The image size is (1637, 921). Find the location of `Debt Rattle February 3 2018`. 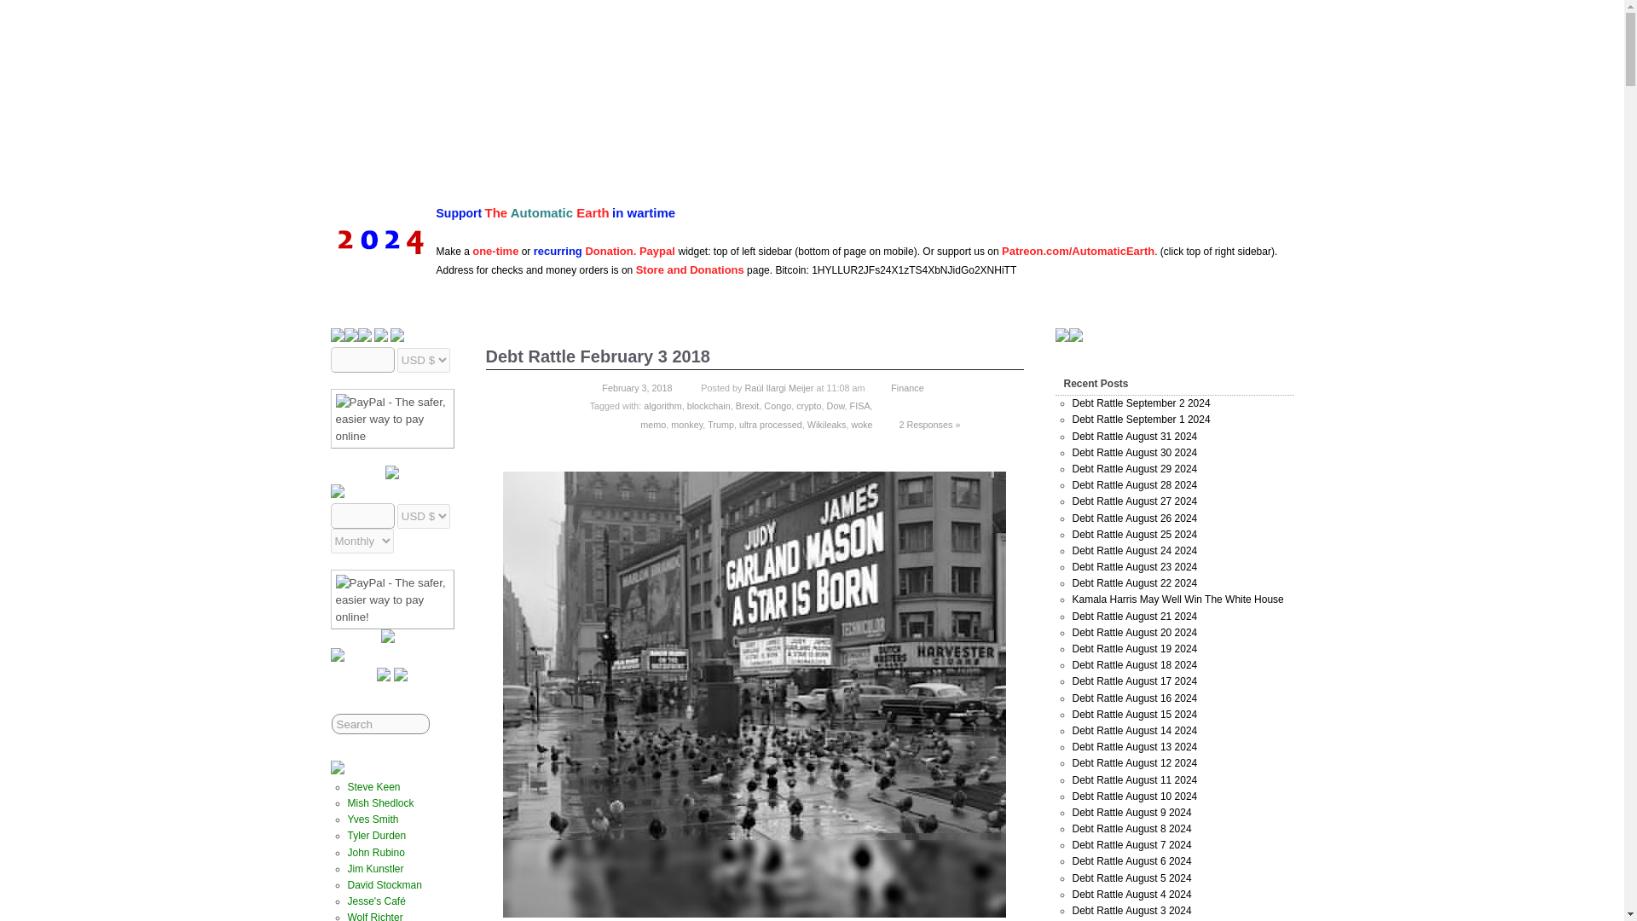

Debt Rattle February 3 2018 is located at coordinates (599, 356).